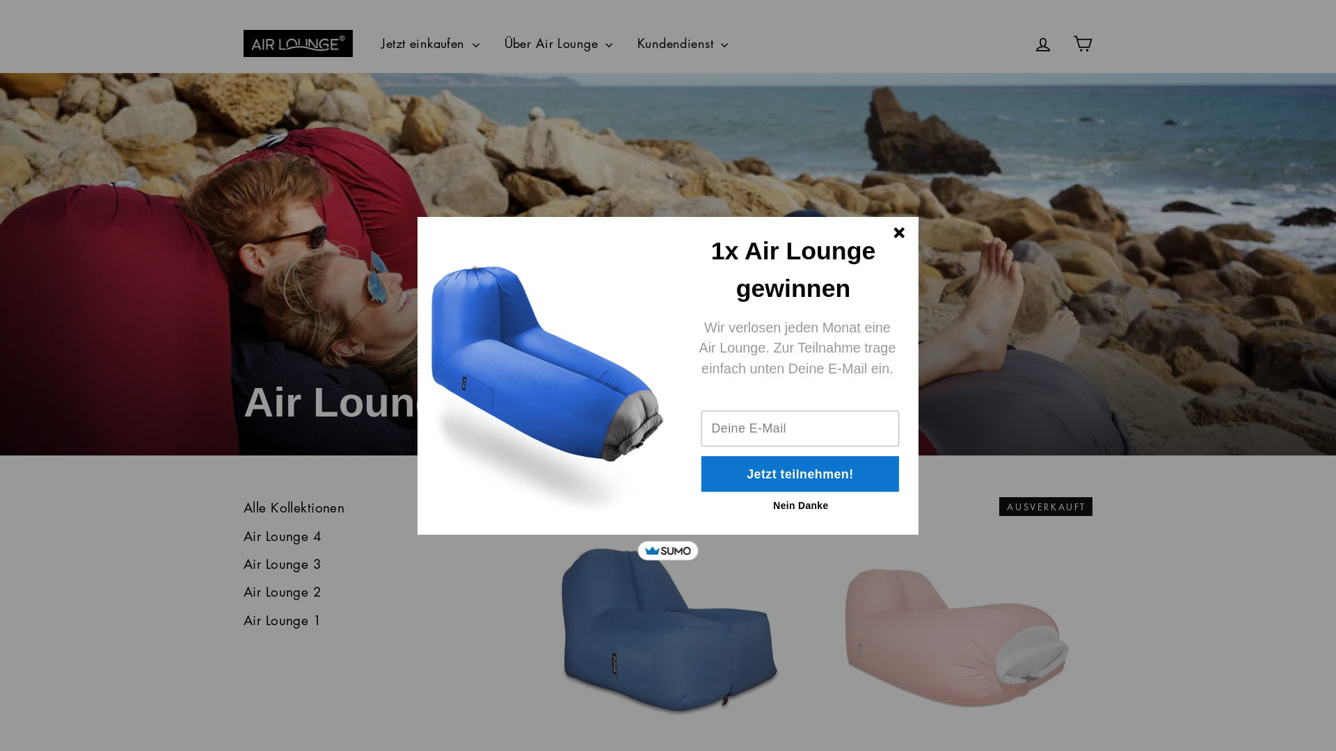 This screenshot has width=1336, height=751. I want to click on Kundendienst, so click(683, 44).